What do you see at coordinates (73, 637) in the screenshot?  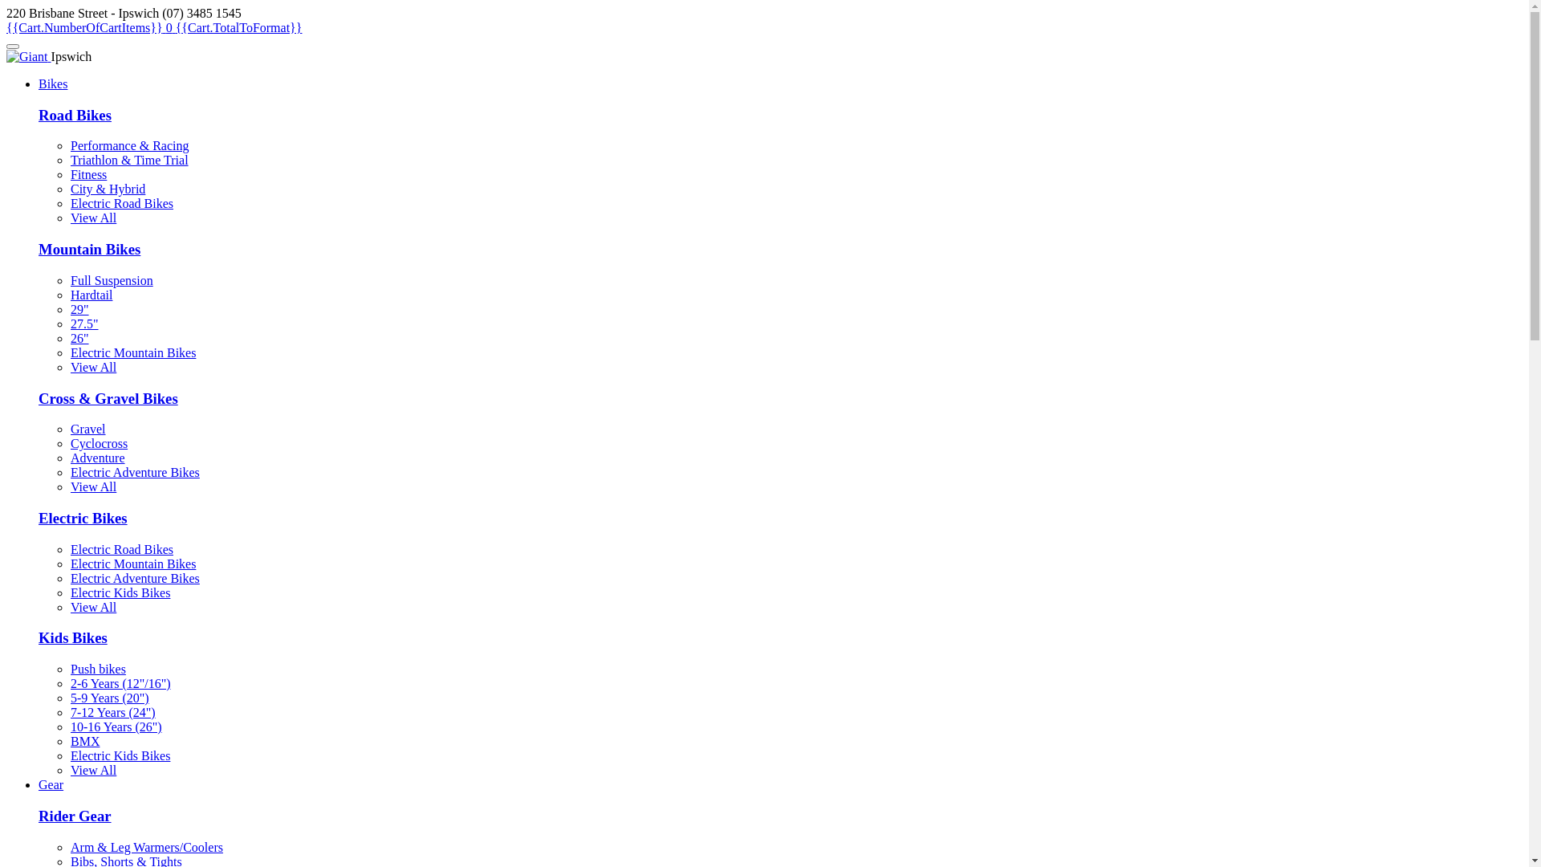 I see `Kids Bikes` at bounding box center [73, 637].